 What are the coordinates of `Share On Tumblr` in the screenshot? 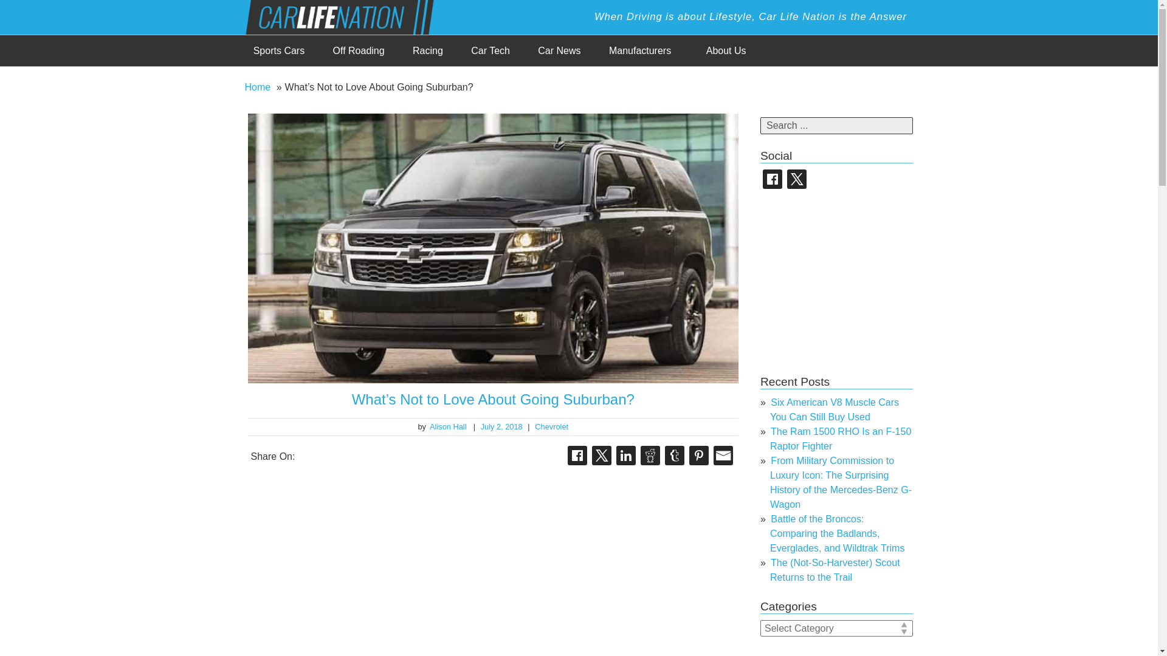 It's located at (675, 456).